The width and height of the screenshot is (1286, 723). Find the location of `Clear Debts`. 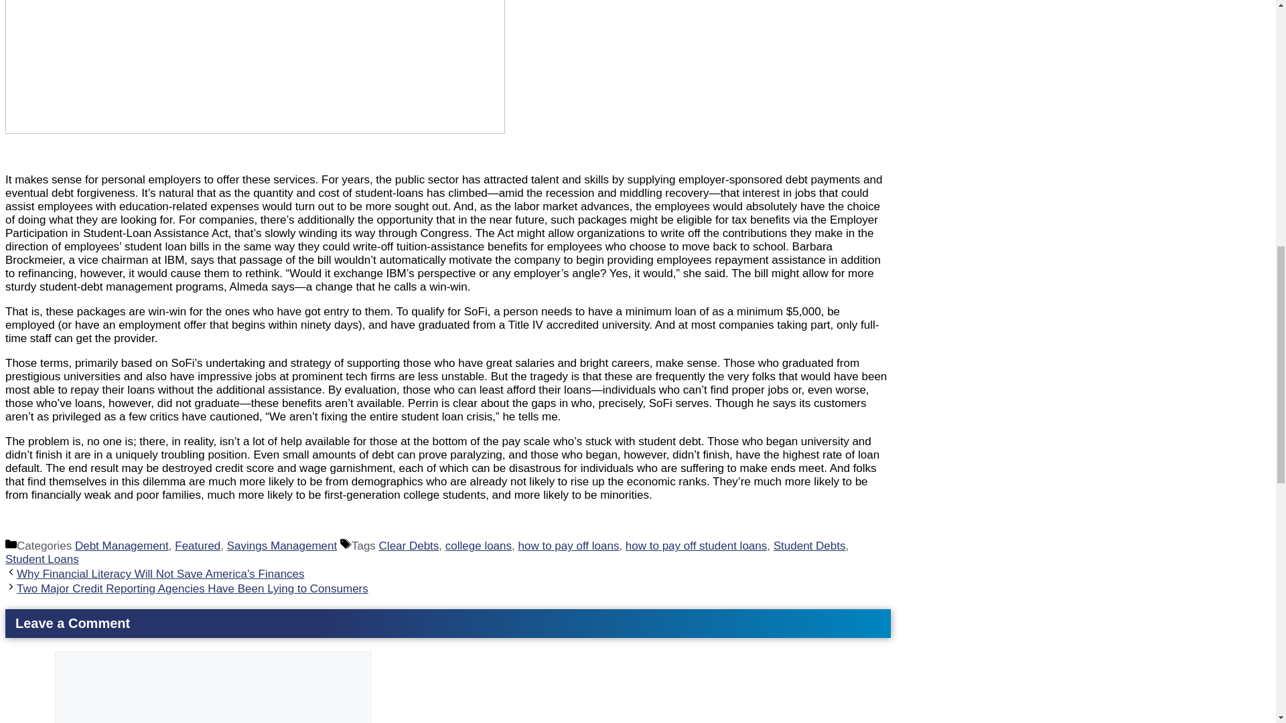

Clear Debts is located at coordinates (409, 546).